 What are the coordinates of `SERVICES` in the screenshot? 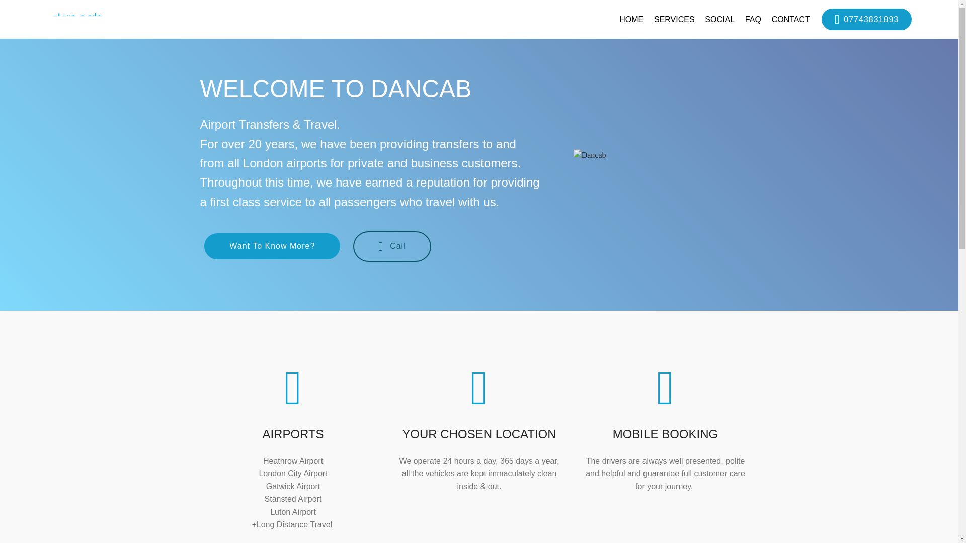 It's located at (674, 19).